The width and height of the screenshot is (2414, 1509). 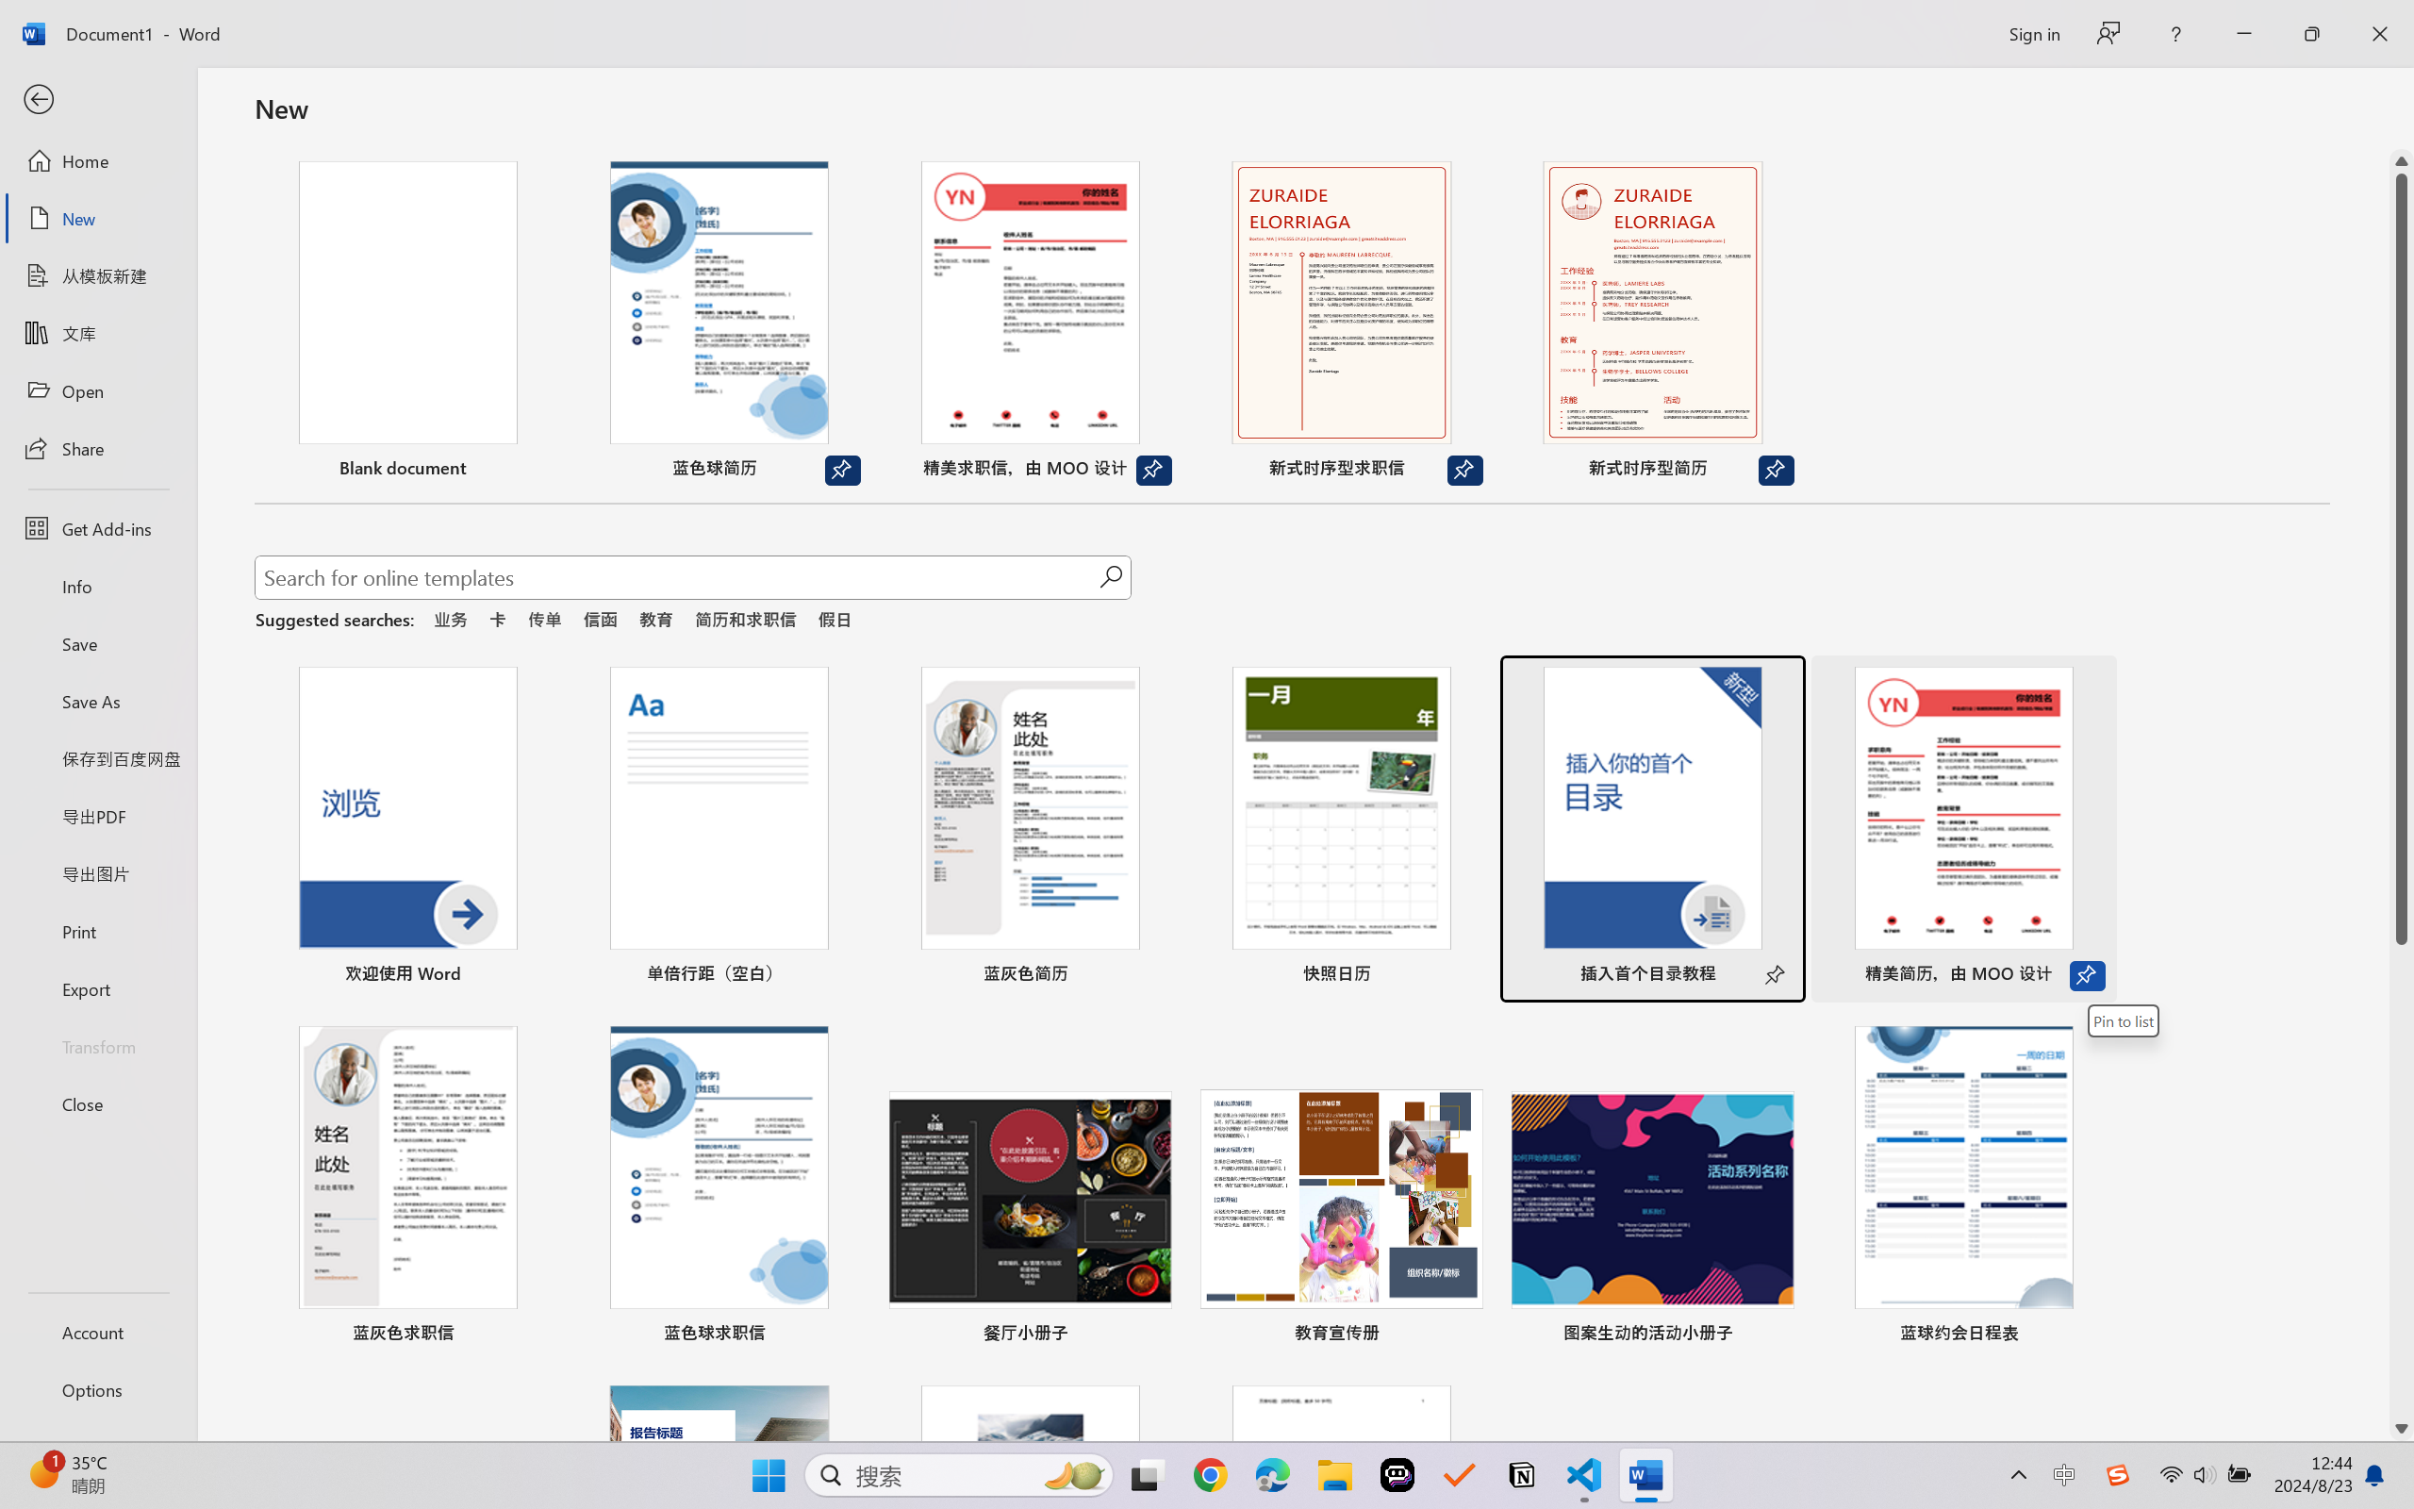 What do you see at coordinates (677, 581) in the screenshot?
I see `Search for online templates` at bounding box center [677, 581].